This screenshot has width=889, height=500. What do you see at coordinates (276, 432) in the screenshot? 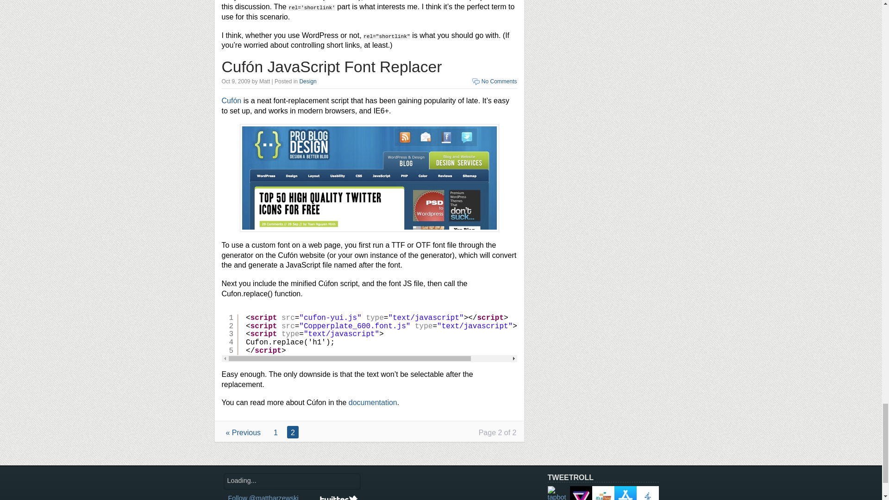
I see `Page 1` at bounding box center [276, 432].